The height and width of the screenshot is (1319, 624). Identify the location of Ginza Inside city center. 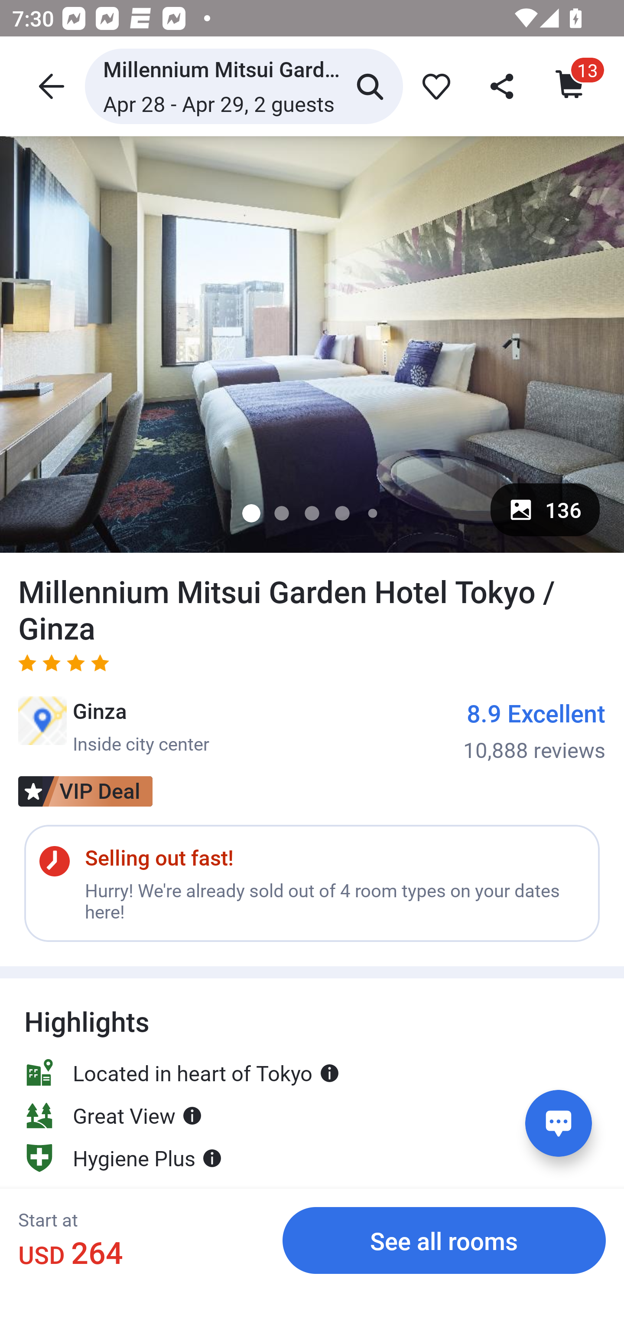
(114, 726).